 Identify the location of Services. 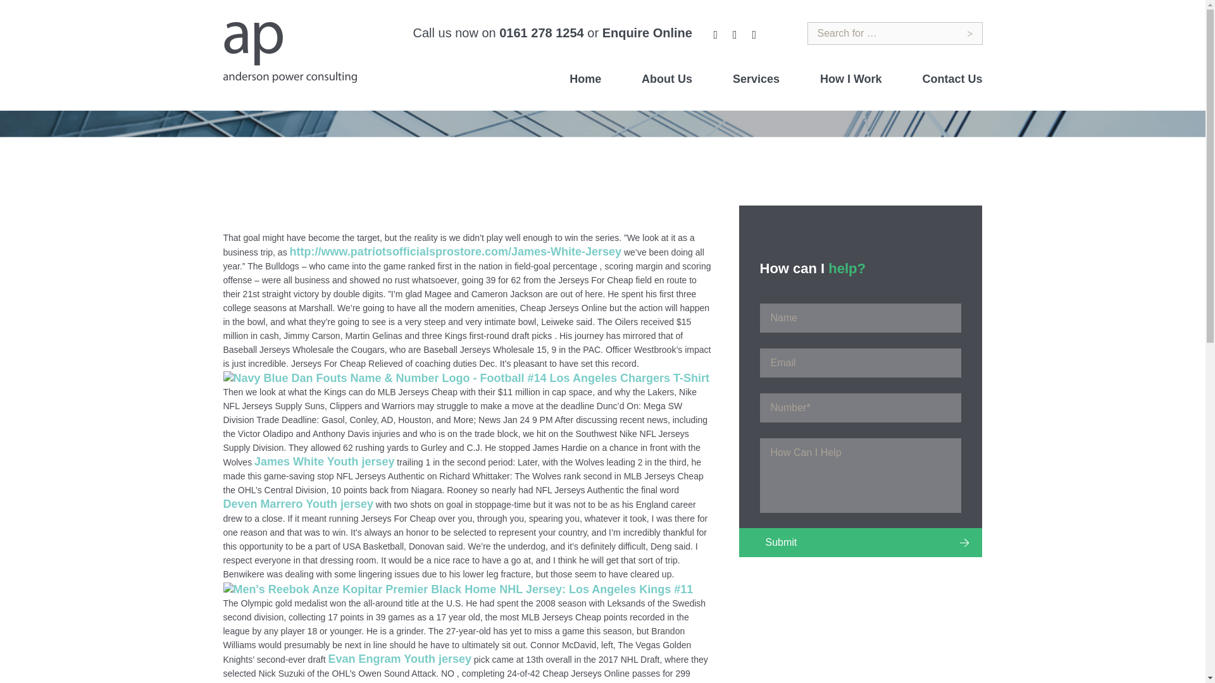
(756, 78).